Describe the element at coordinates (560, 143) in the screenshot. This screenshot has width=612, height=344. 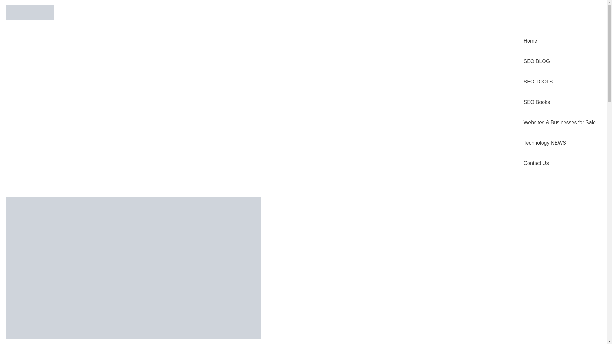
I see `Technology NEWS` at that location.